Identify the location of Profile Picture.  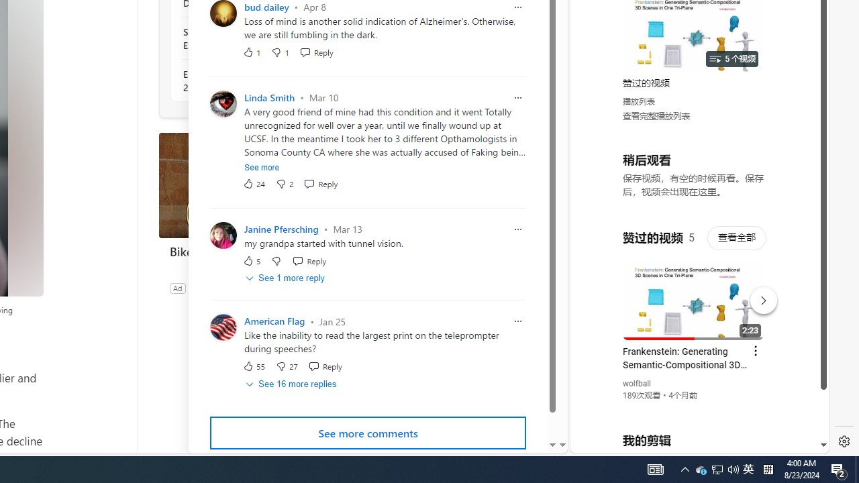
(223, 327).